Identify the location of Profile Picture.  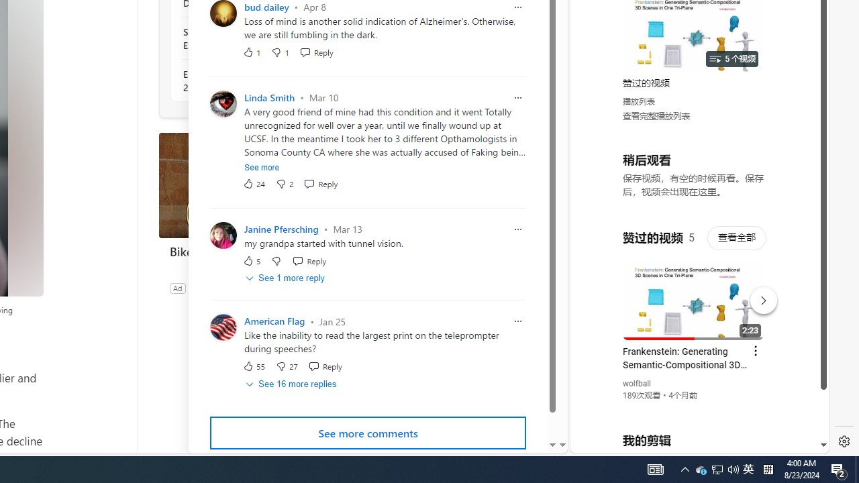
(223, 327).